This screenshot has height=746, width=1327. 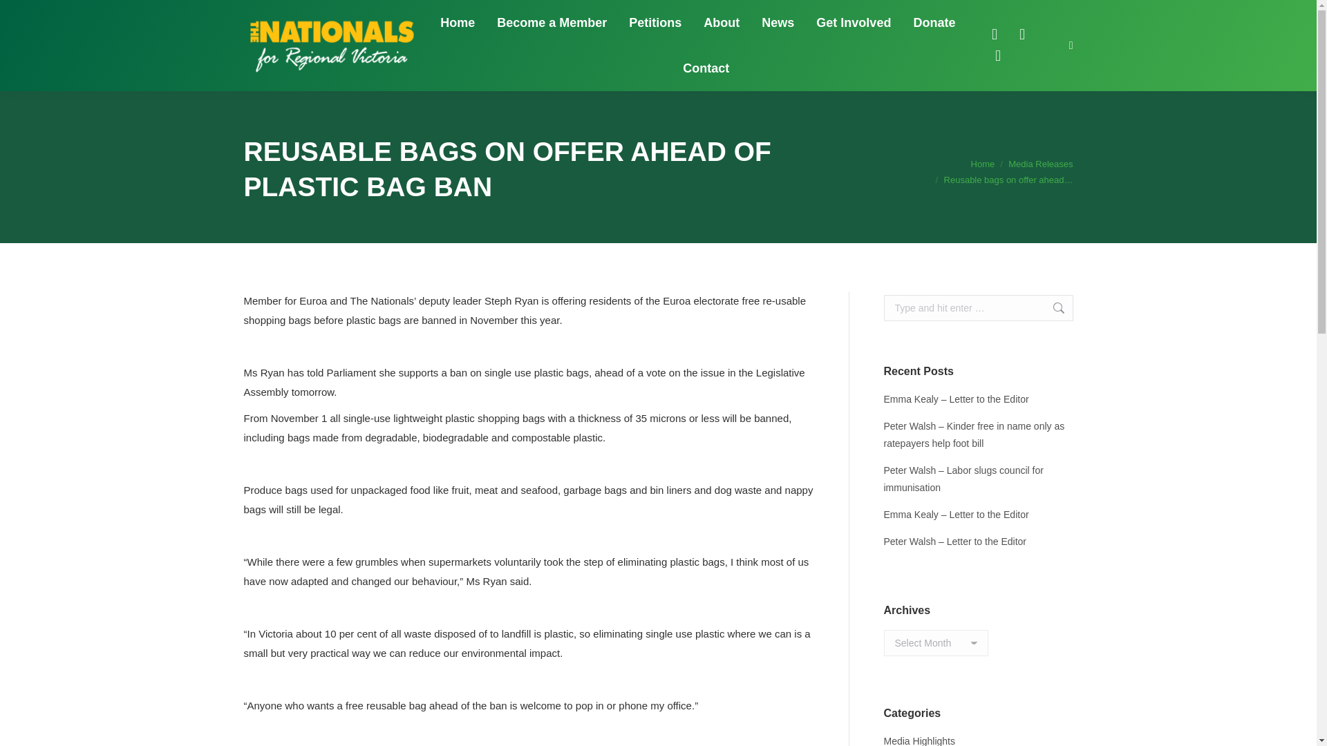 I want to click on Petitions, so click(x=655, y=22).